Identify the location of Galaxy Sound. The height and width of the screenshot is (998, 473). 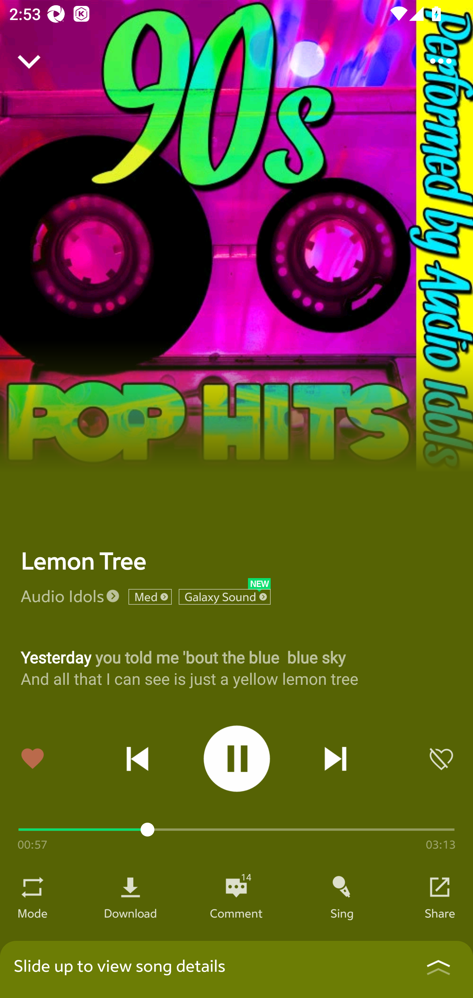
(225, 597).